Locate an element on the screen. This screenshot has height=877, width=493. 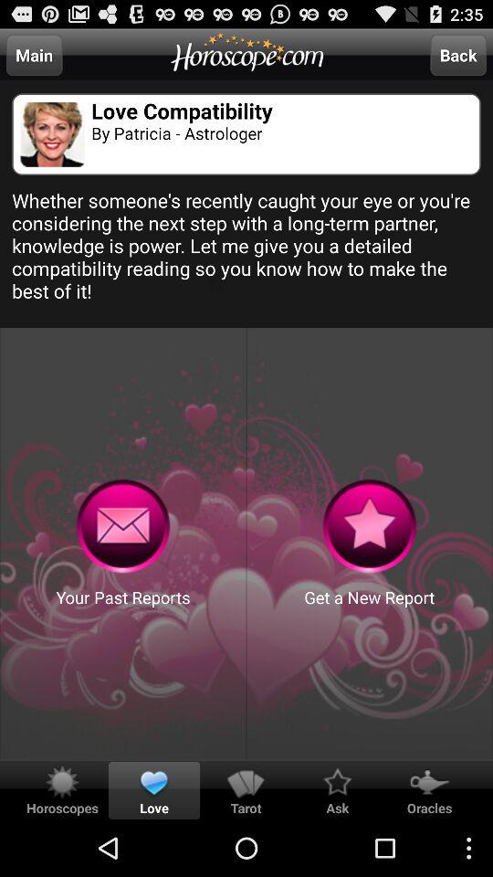
view recieved past reports is located at coordinates (122, 526).